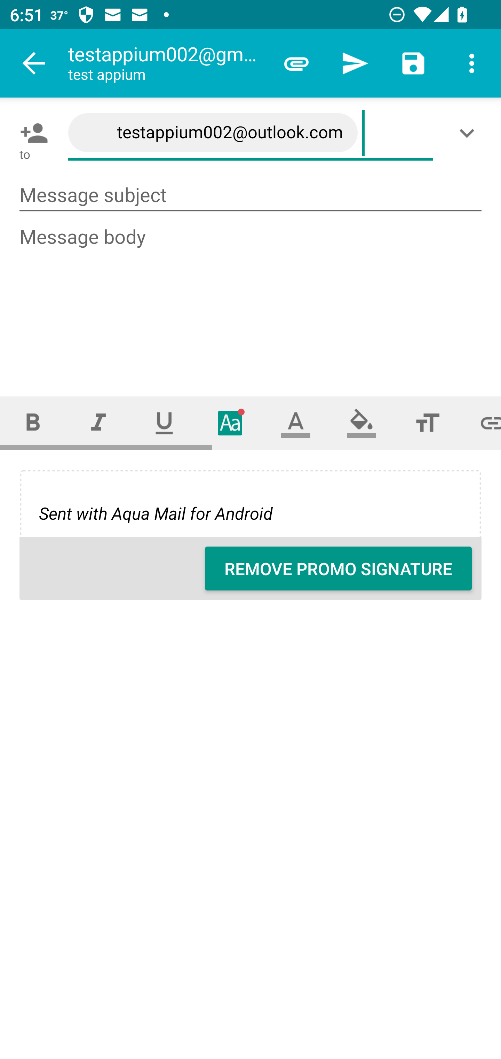  Describe the element at coordinates (34, 63) in the screenshot. I see `Navigate up` at that location.